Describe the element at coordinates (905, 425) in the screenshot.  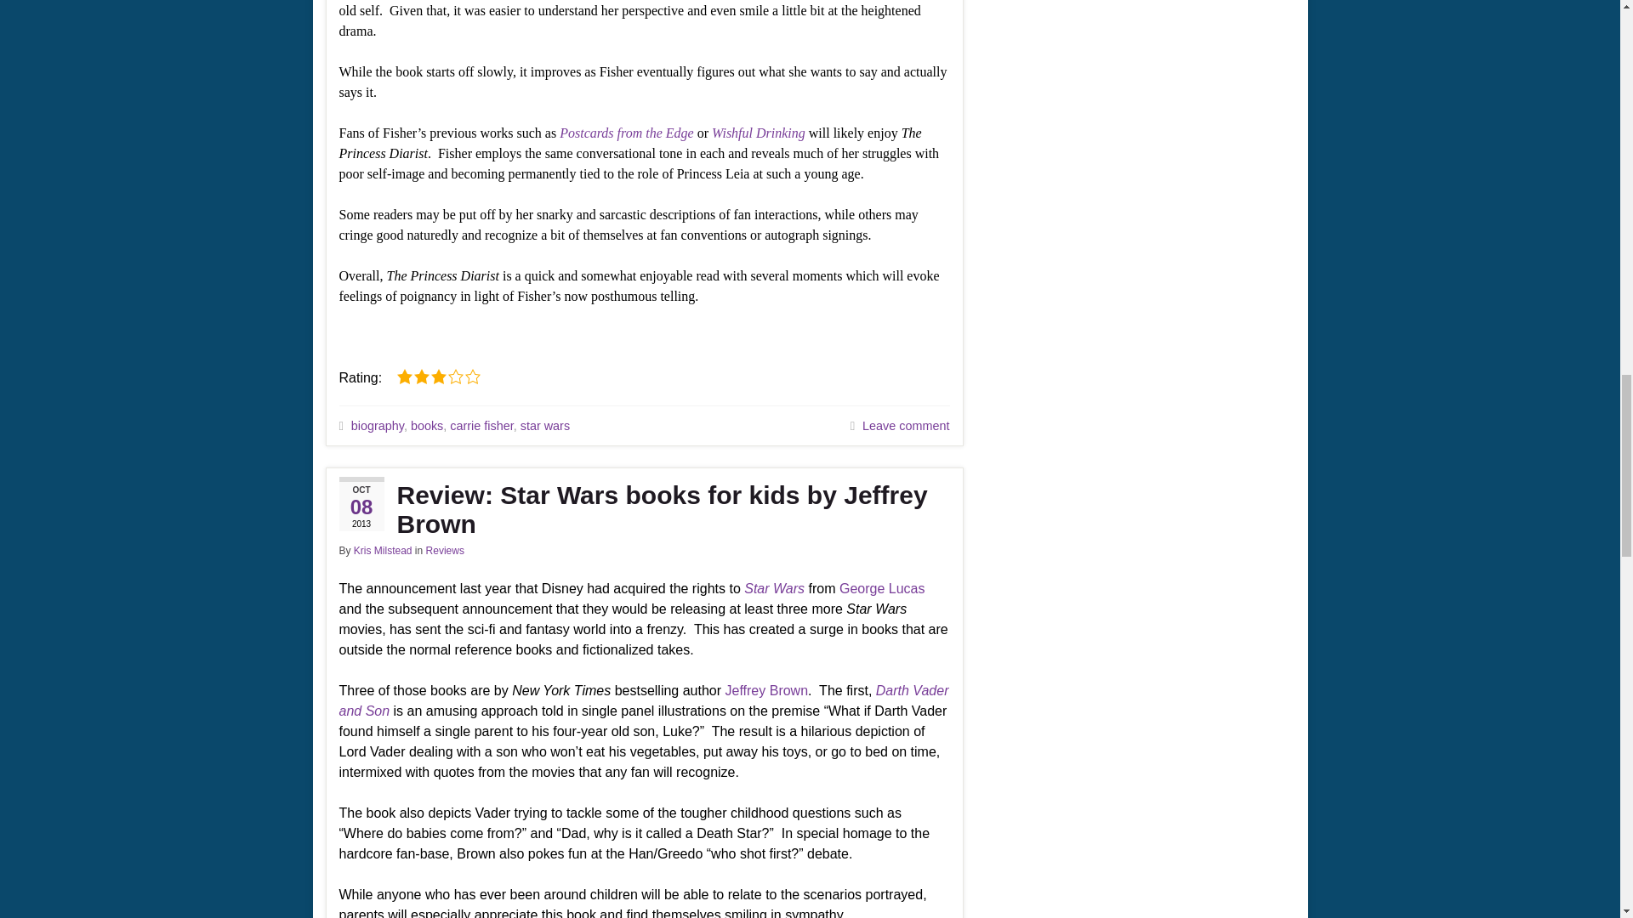
I see `Leave comment` at that location.